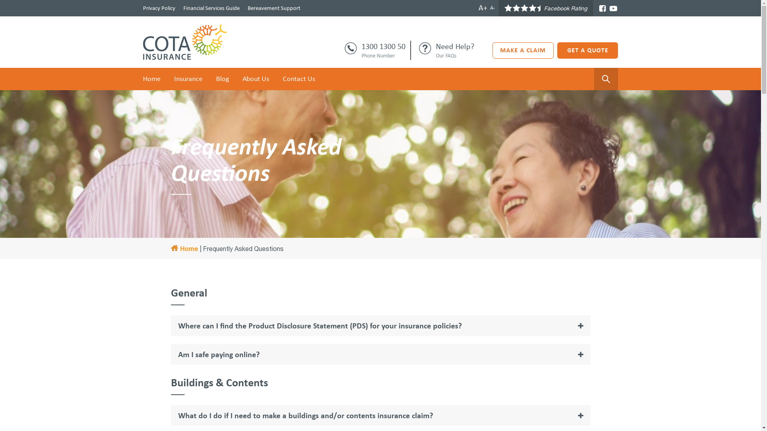 This screenshot has height=431, width=767. Describe the element at coordinates (155, 79) in the screenshot. I see `Home` at that location.